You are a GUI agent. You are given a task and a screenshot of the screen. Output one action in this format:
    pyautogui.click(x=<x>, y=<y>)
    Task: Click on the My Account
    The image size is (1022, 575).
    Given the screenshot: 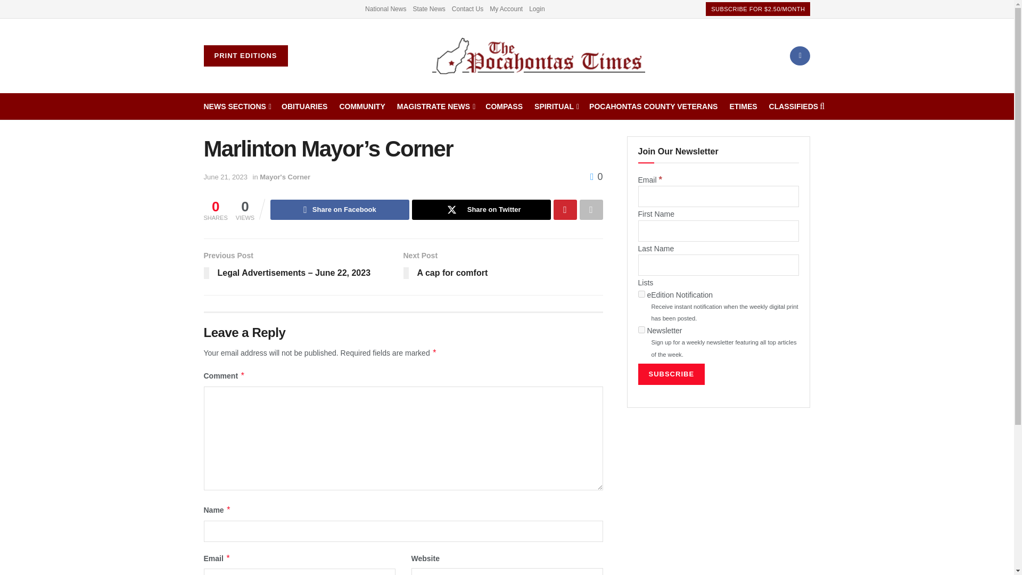 What is the action you would take?
    pyautogui.click(x=506, y=9)
    